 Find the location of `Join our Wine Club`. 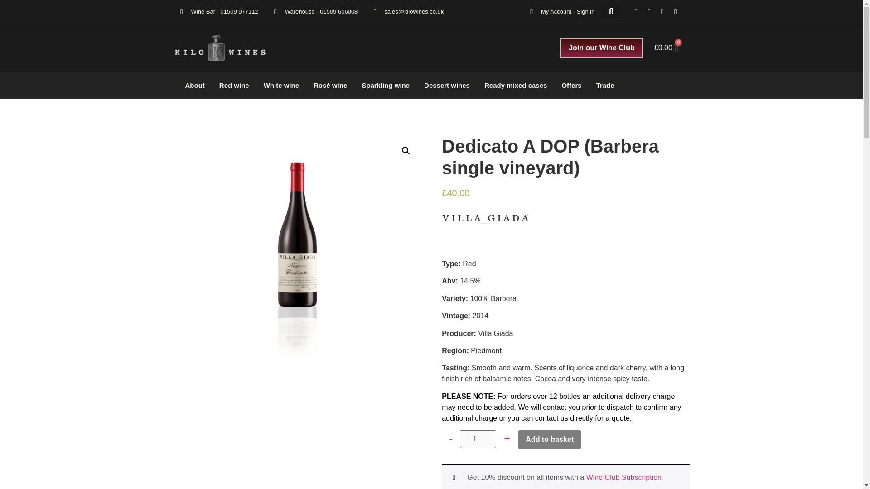

Join our Wine Club is located at coordinates (601, 48).